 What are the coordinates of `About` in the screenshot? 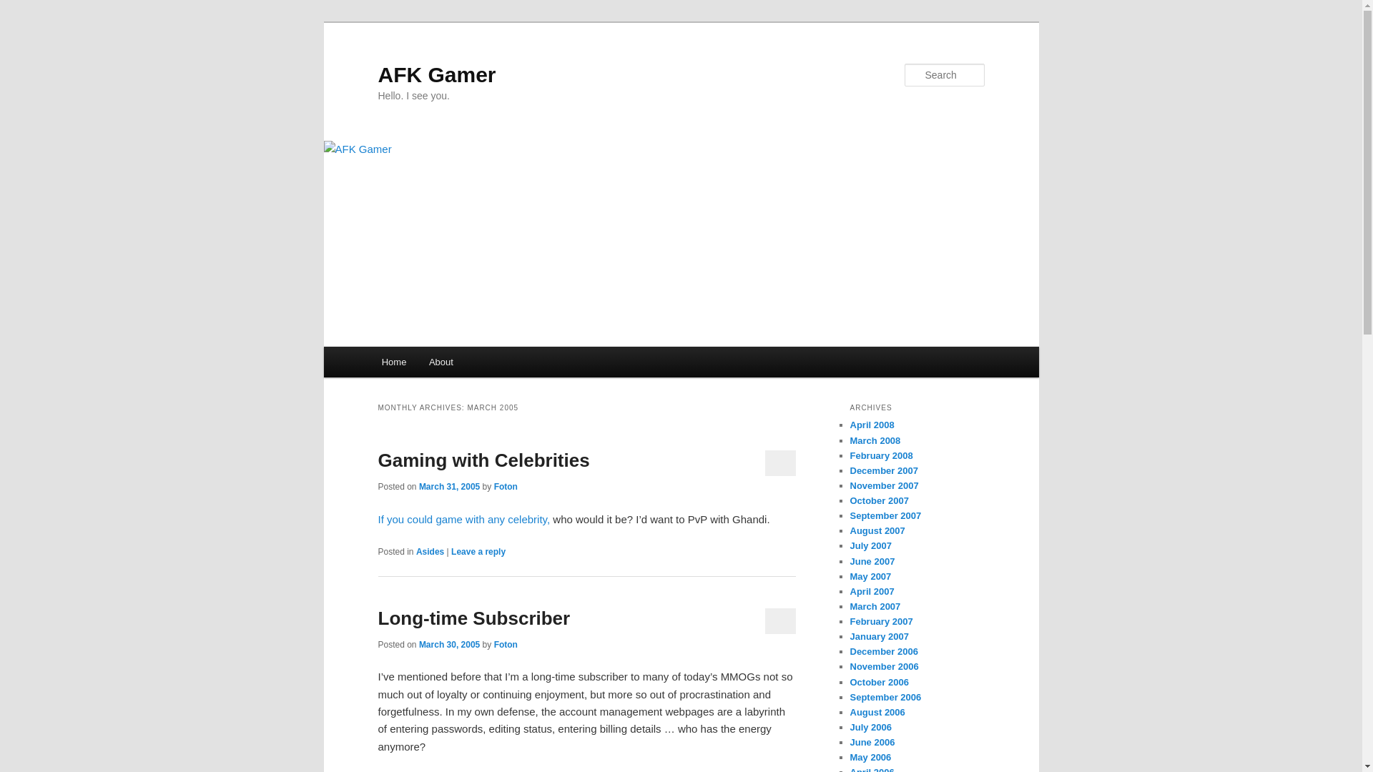 It's located at (441, 362).